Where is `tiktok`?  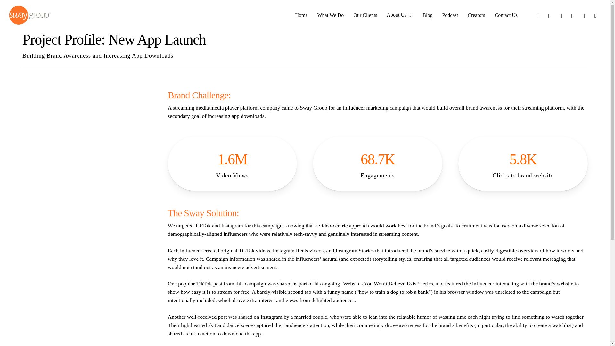
tiktok is located at coordinates (595, 15).